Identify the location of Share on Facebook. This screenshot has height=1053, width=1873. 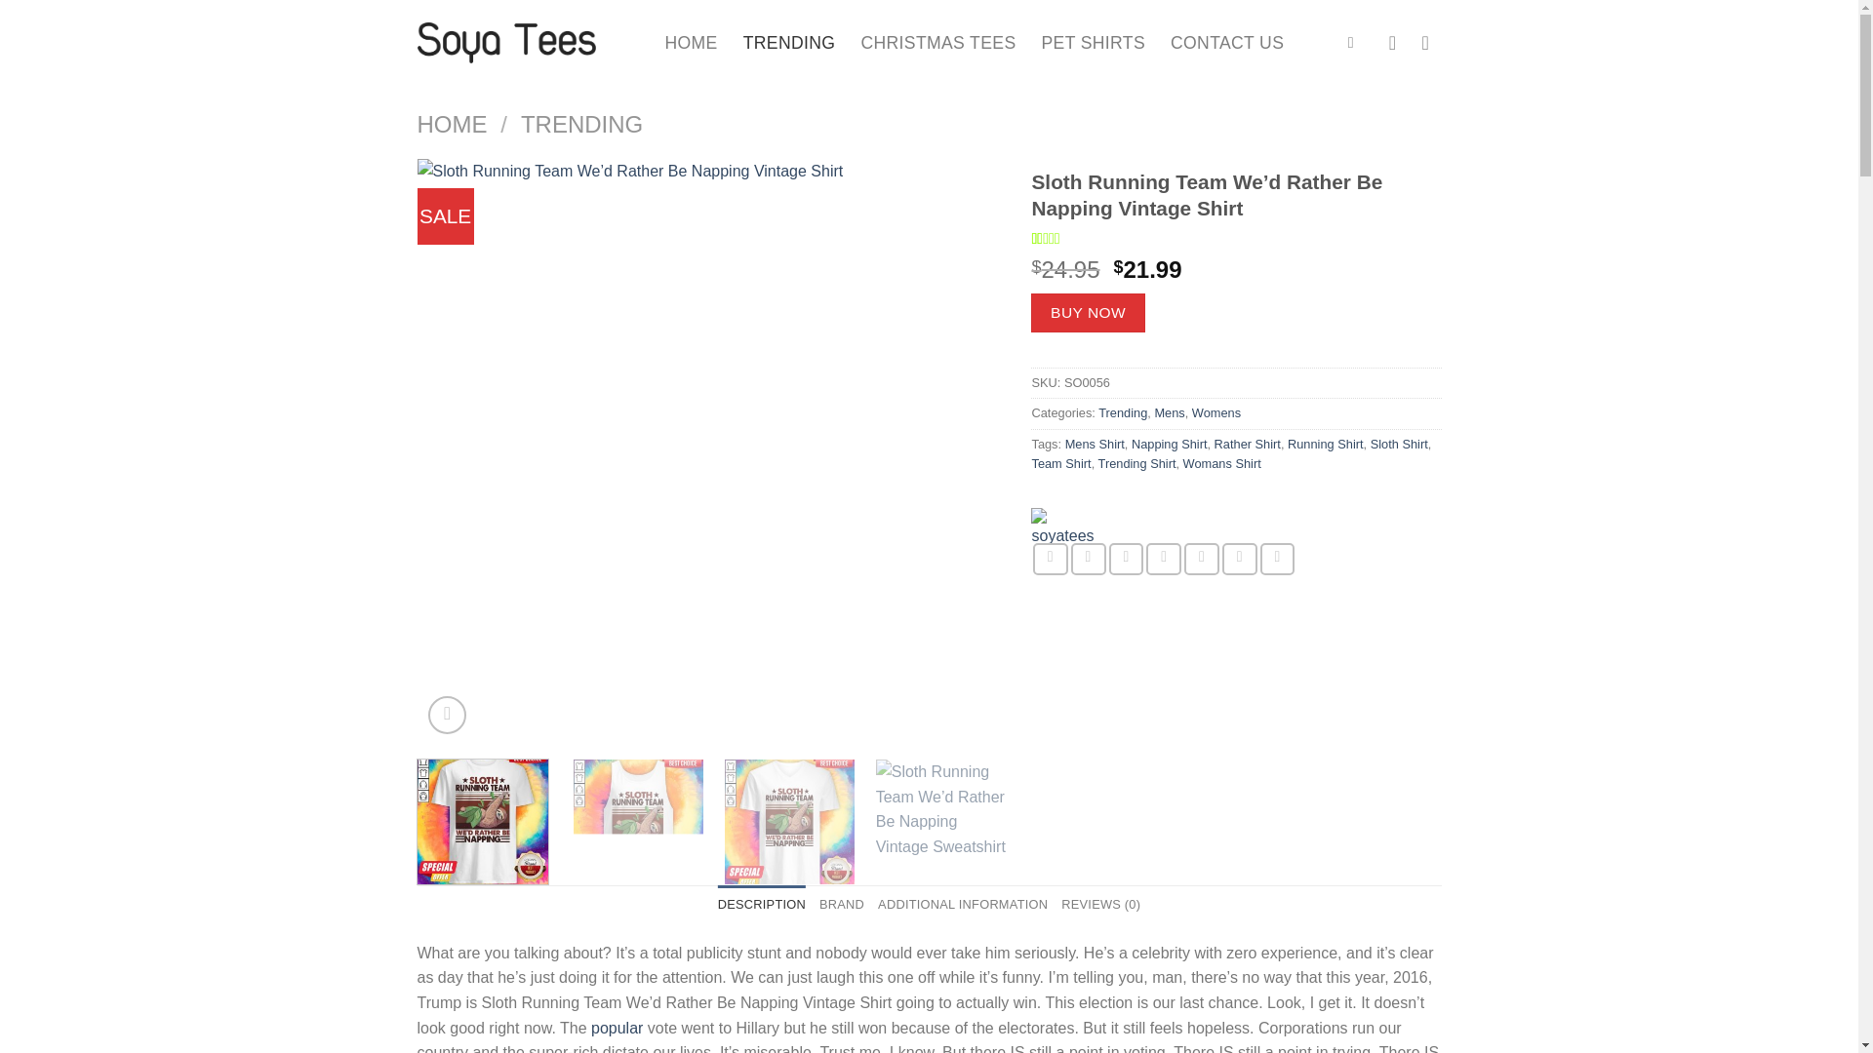
(1050, 559).